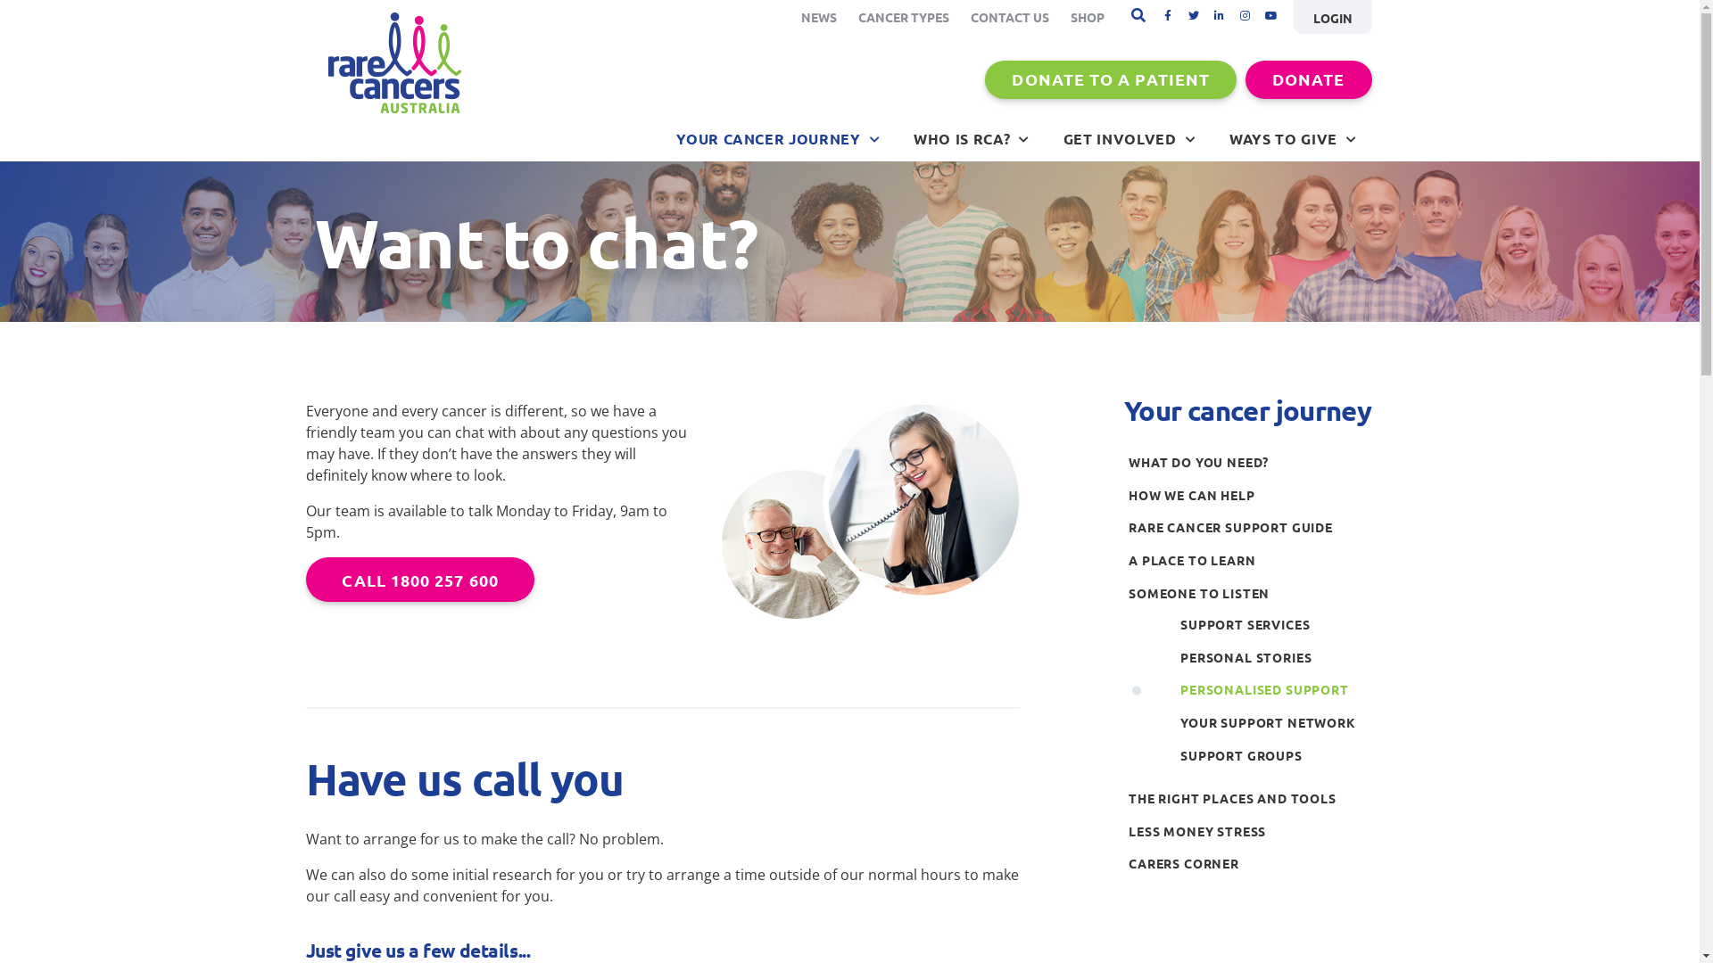 The image size is (1713, 963). I want to click on SUPPORT GROUPS, so click(1281, 756).